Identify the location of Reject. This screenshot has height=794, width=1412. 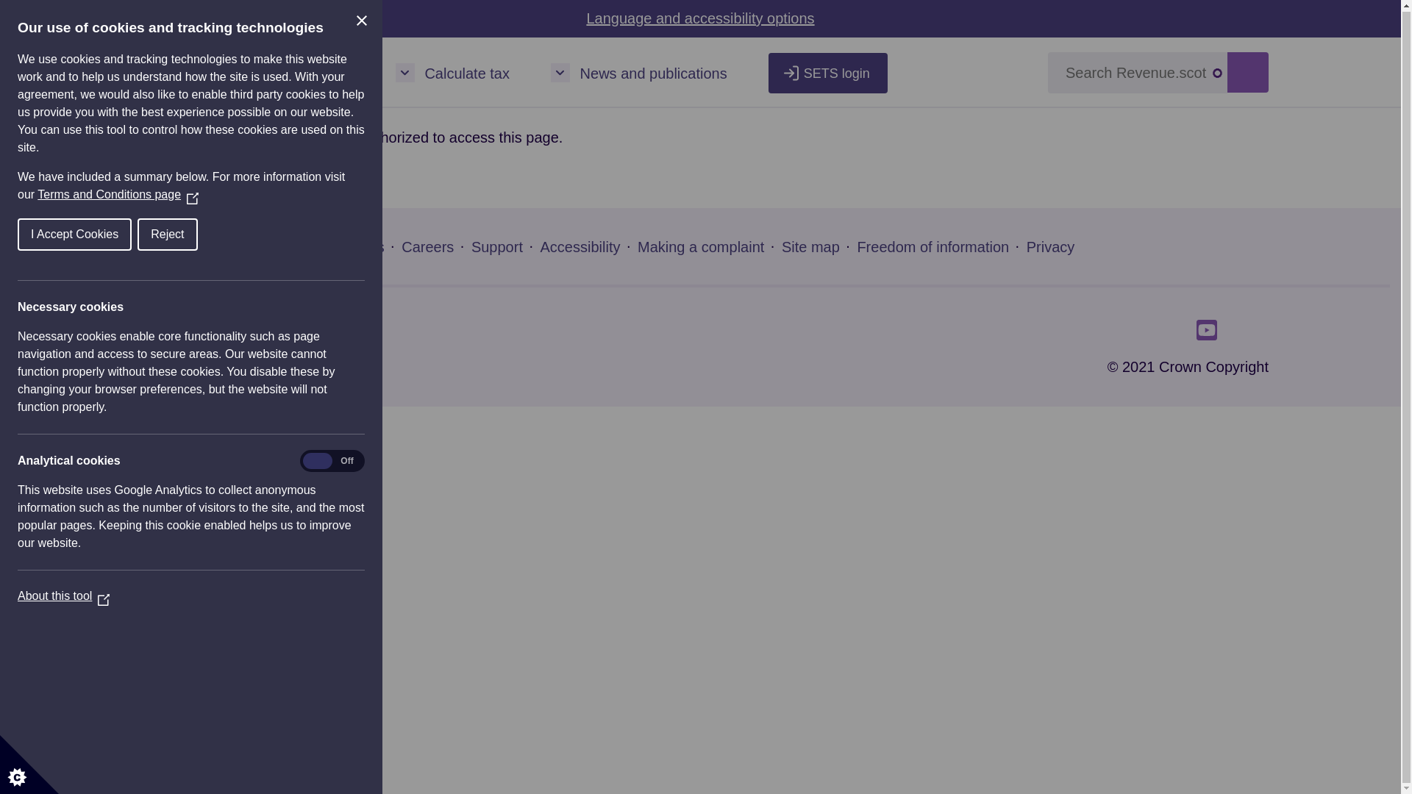
(138, 234).